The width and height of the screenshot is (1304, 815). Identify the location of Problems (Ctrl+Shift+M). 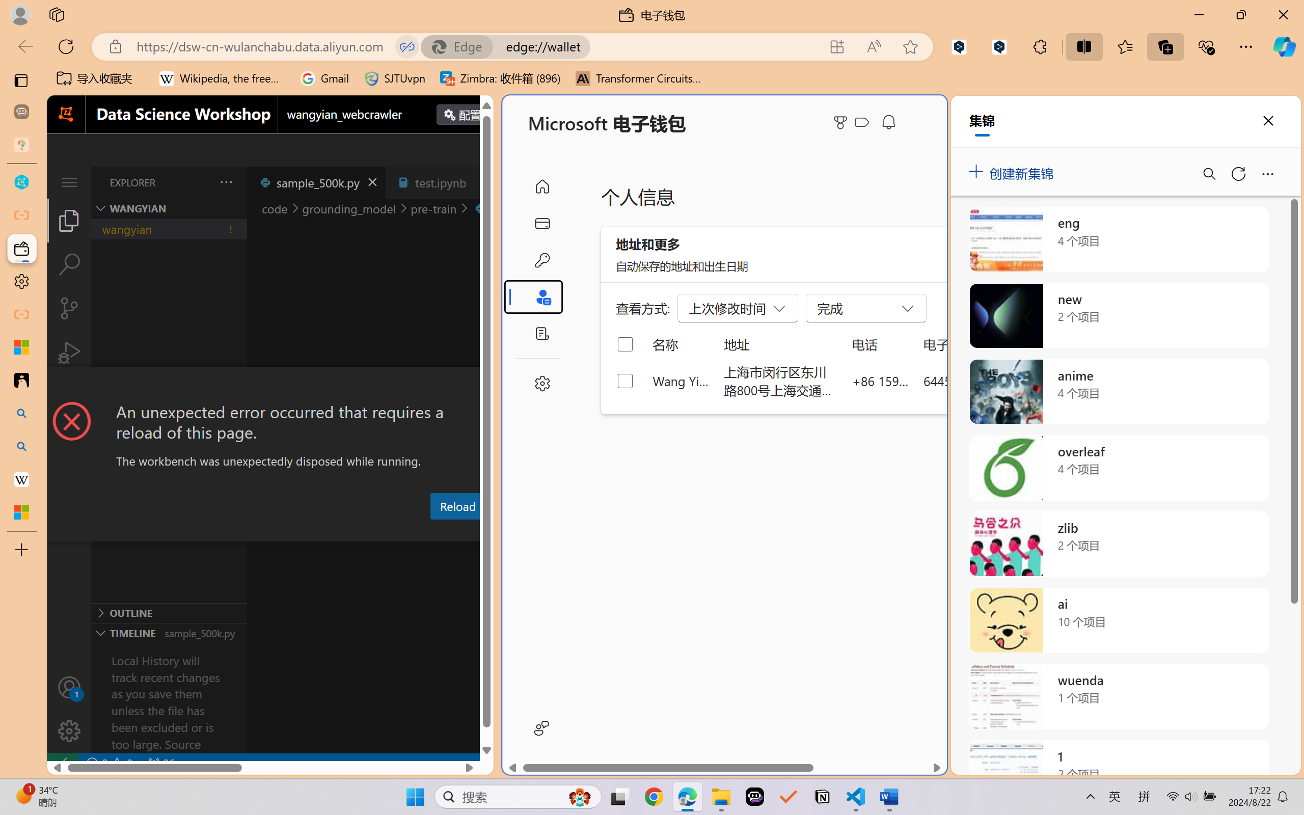
(290, 531).